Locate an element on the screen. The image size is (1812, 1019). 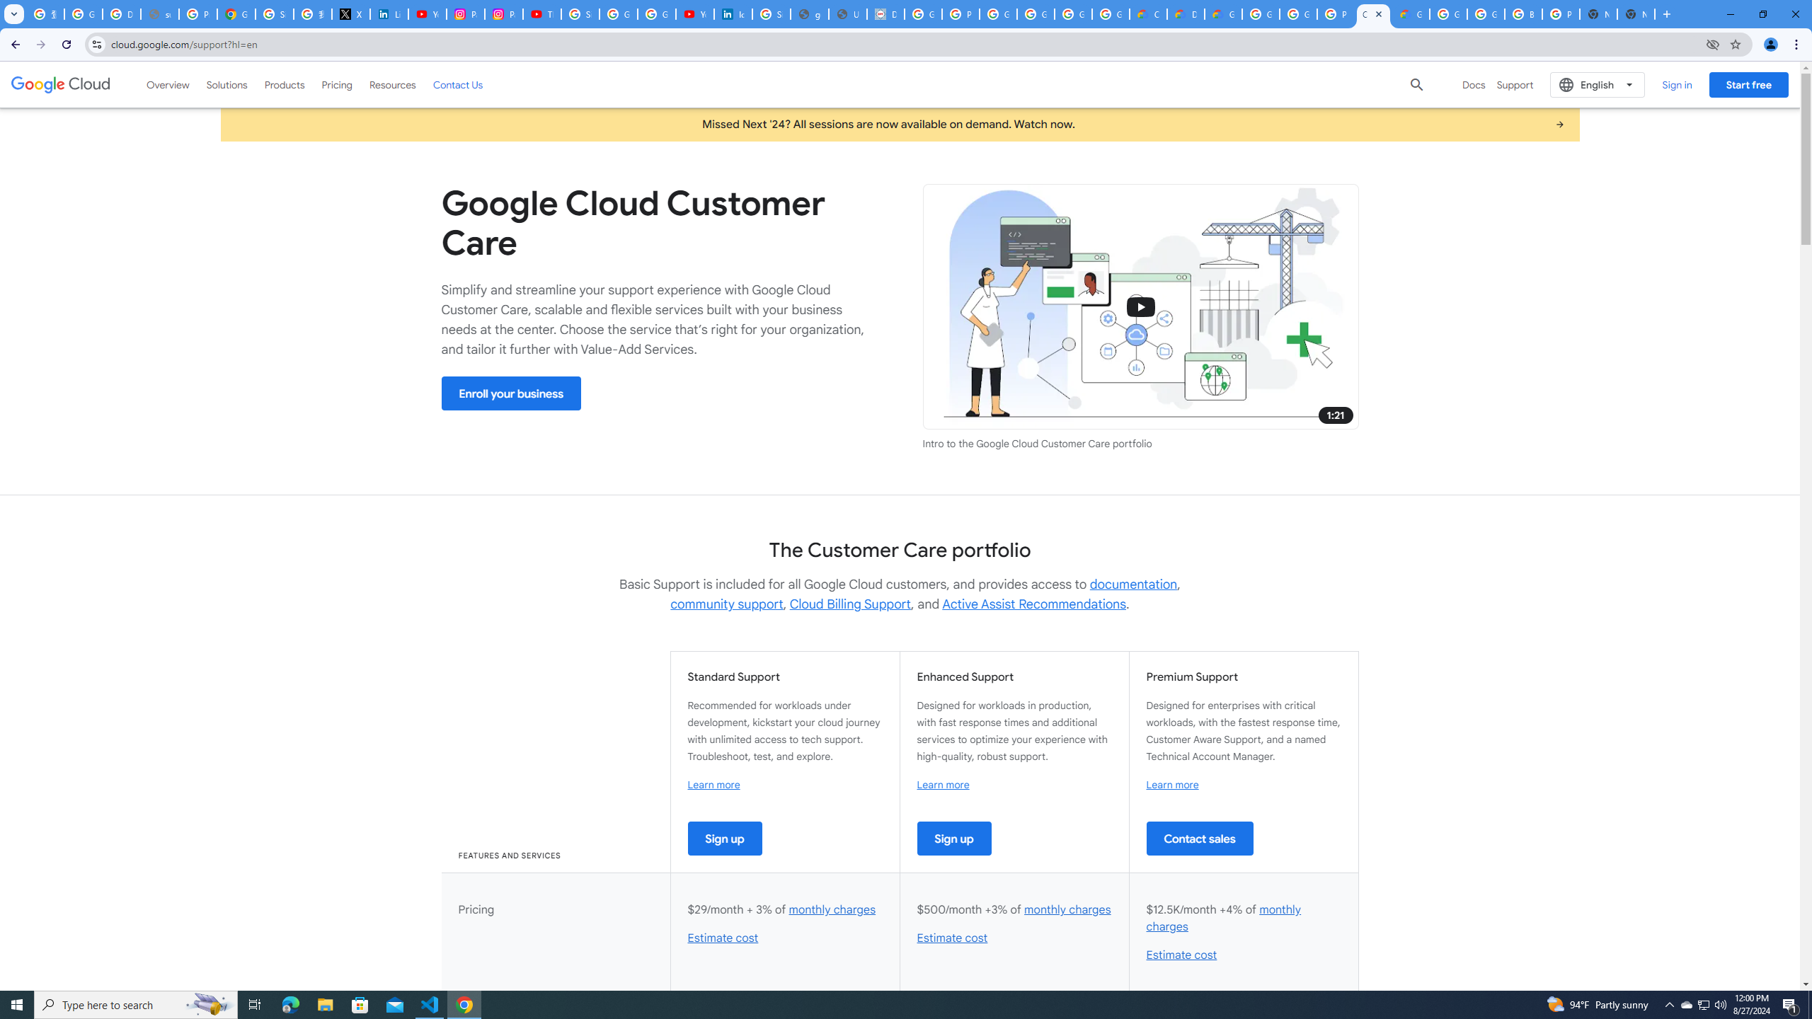
Contact sales is located at coordinates (1199, 838).